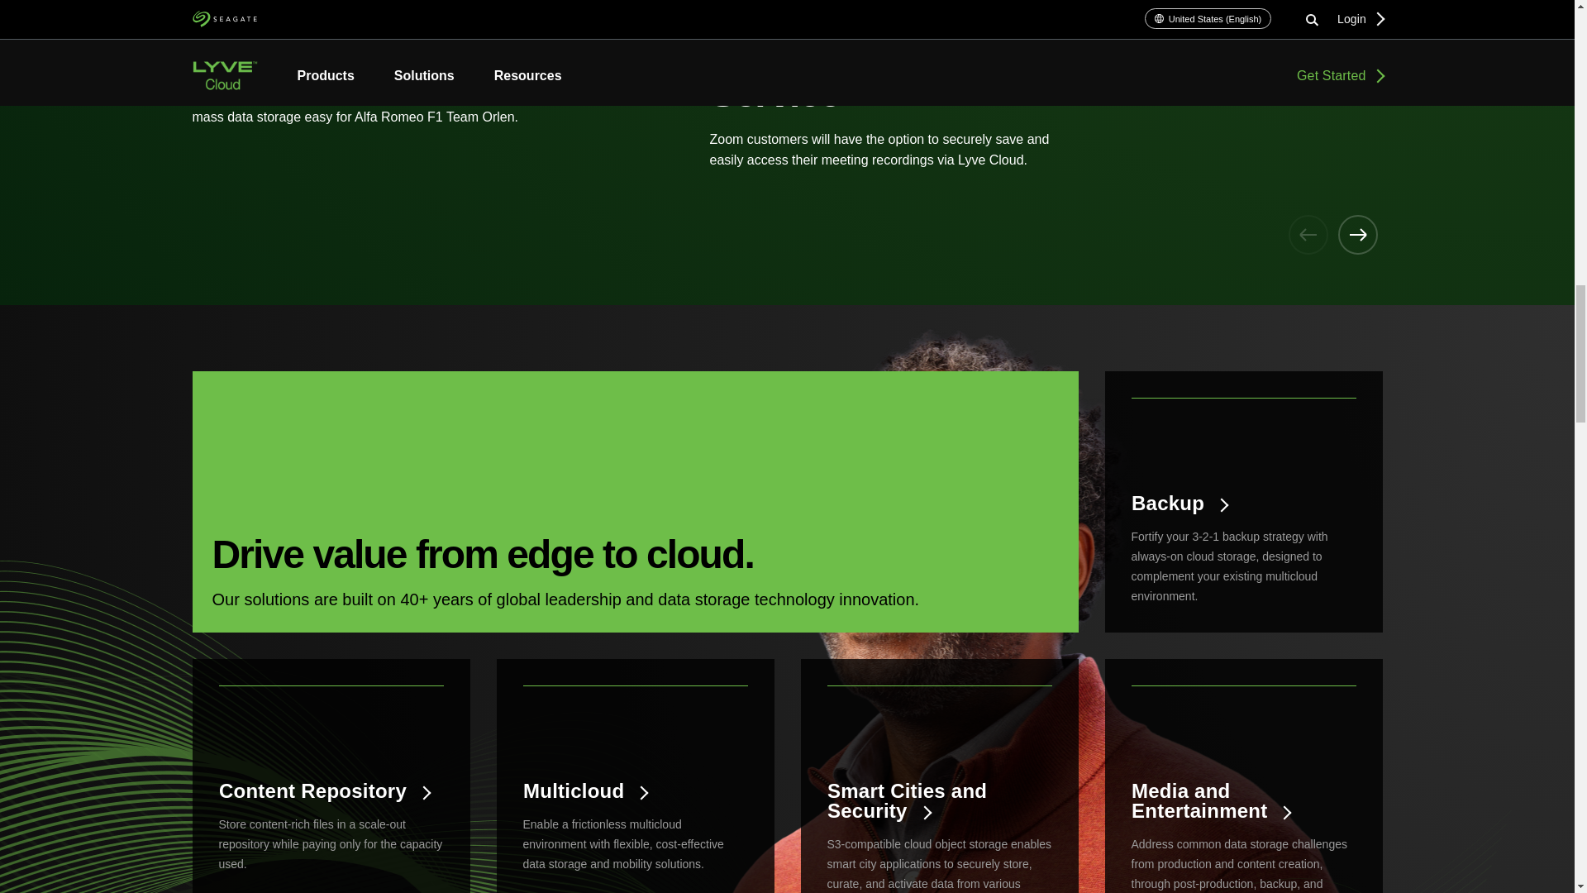  I want to click on Content Repository, so click(331, 790).